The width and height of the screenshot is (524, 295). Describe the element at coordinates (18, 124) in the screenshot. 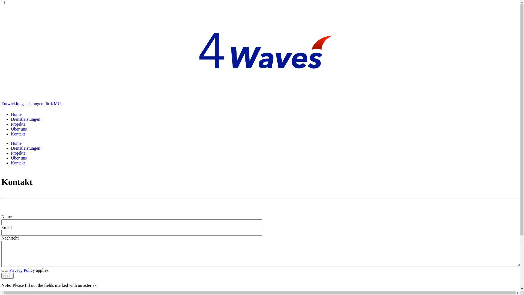

I see `Projekte` at that location.